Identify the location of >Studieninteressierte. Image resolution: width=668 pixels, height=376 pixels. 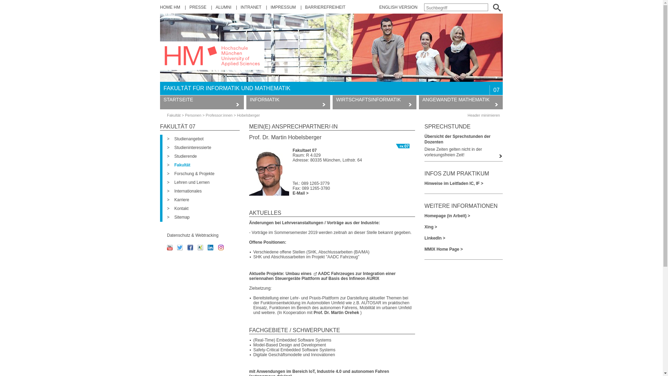
(189, 148).